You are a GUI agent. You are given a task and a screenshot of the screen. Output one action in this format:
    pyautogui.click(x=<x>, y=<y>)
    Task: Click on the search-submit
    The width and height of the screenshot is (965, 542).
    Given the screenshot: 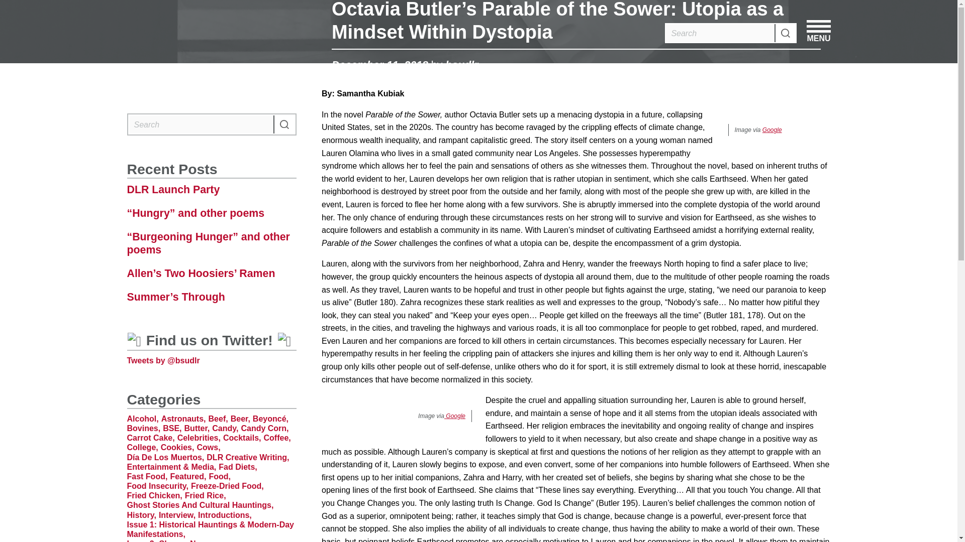 What is the action you would take?
    pyautogui.click(x=283, y=124)
    